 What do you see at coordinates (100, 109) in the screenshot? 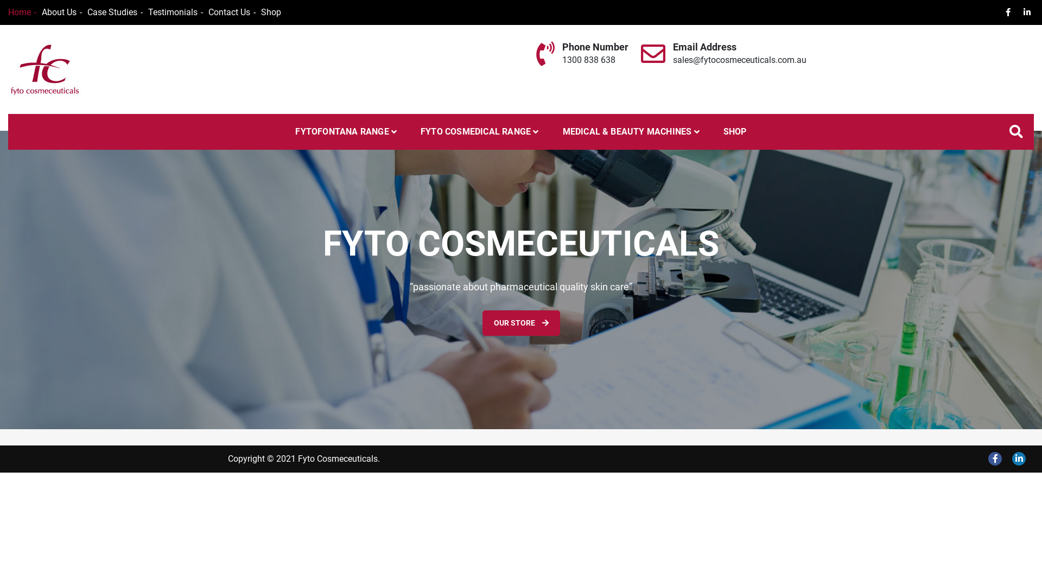
I see `Fyto Cosmeceuticals` at bounding box center [100, 109].